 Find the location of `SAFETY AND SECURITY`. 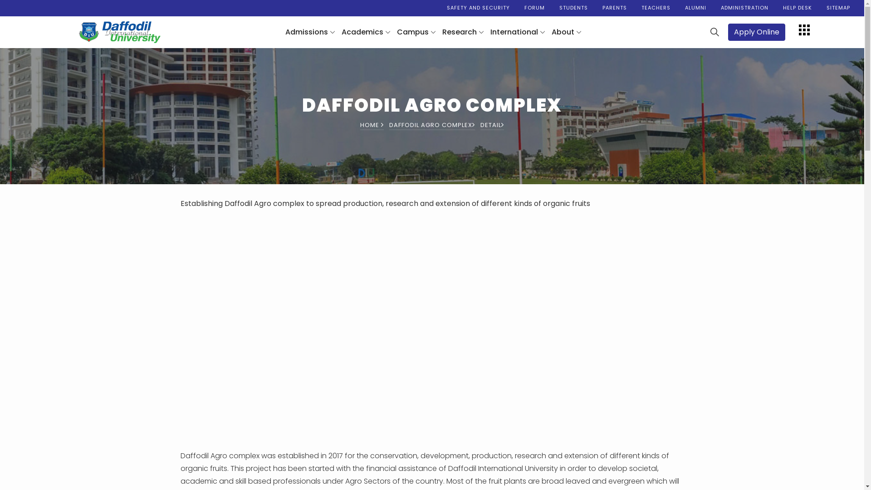

SAFETY AND SECURITY is located at coordinates (478, 8).